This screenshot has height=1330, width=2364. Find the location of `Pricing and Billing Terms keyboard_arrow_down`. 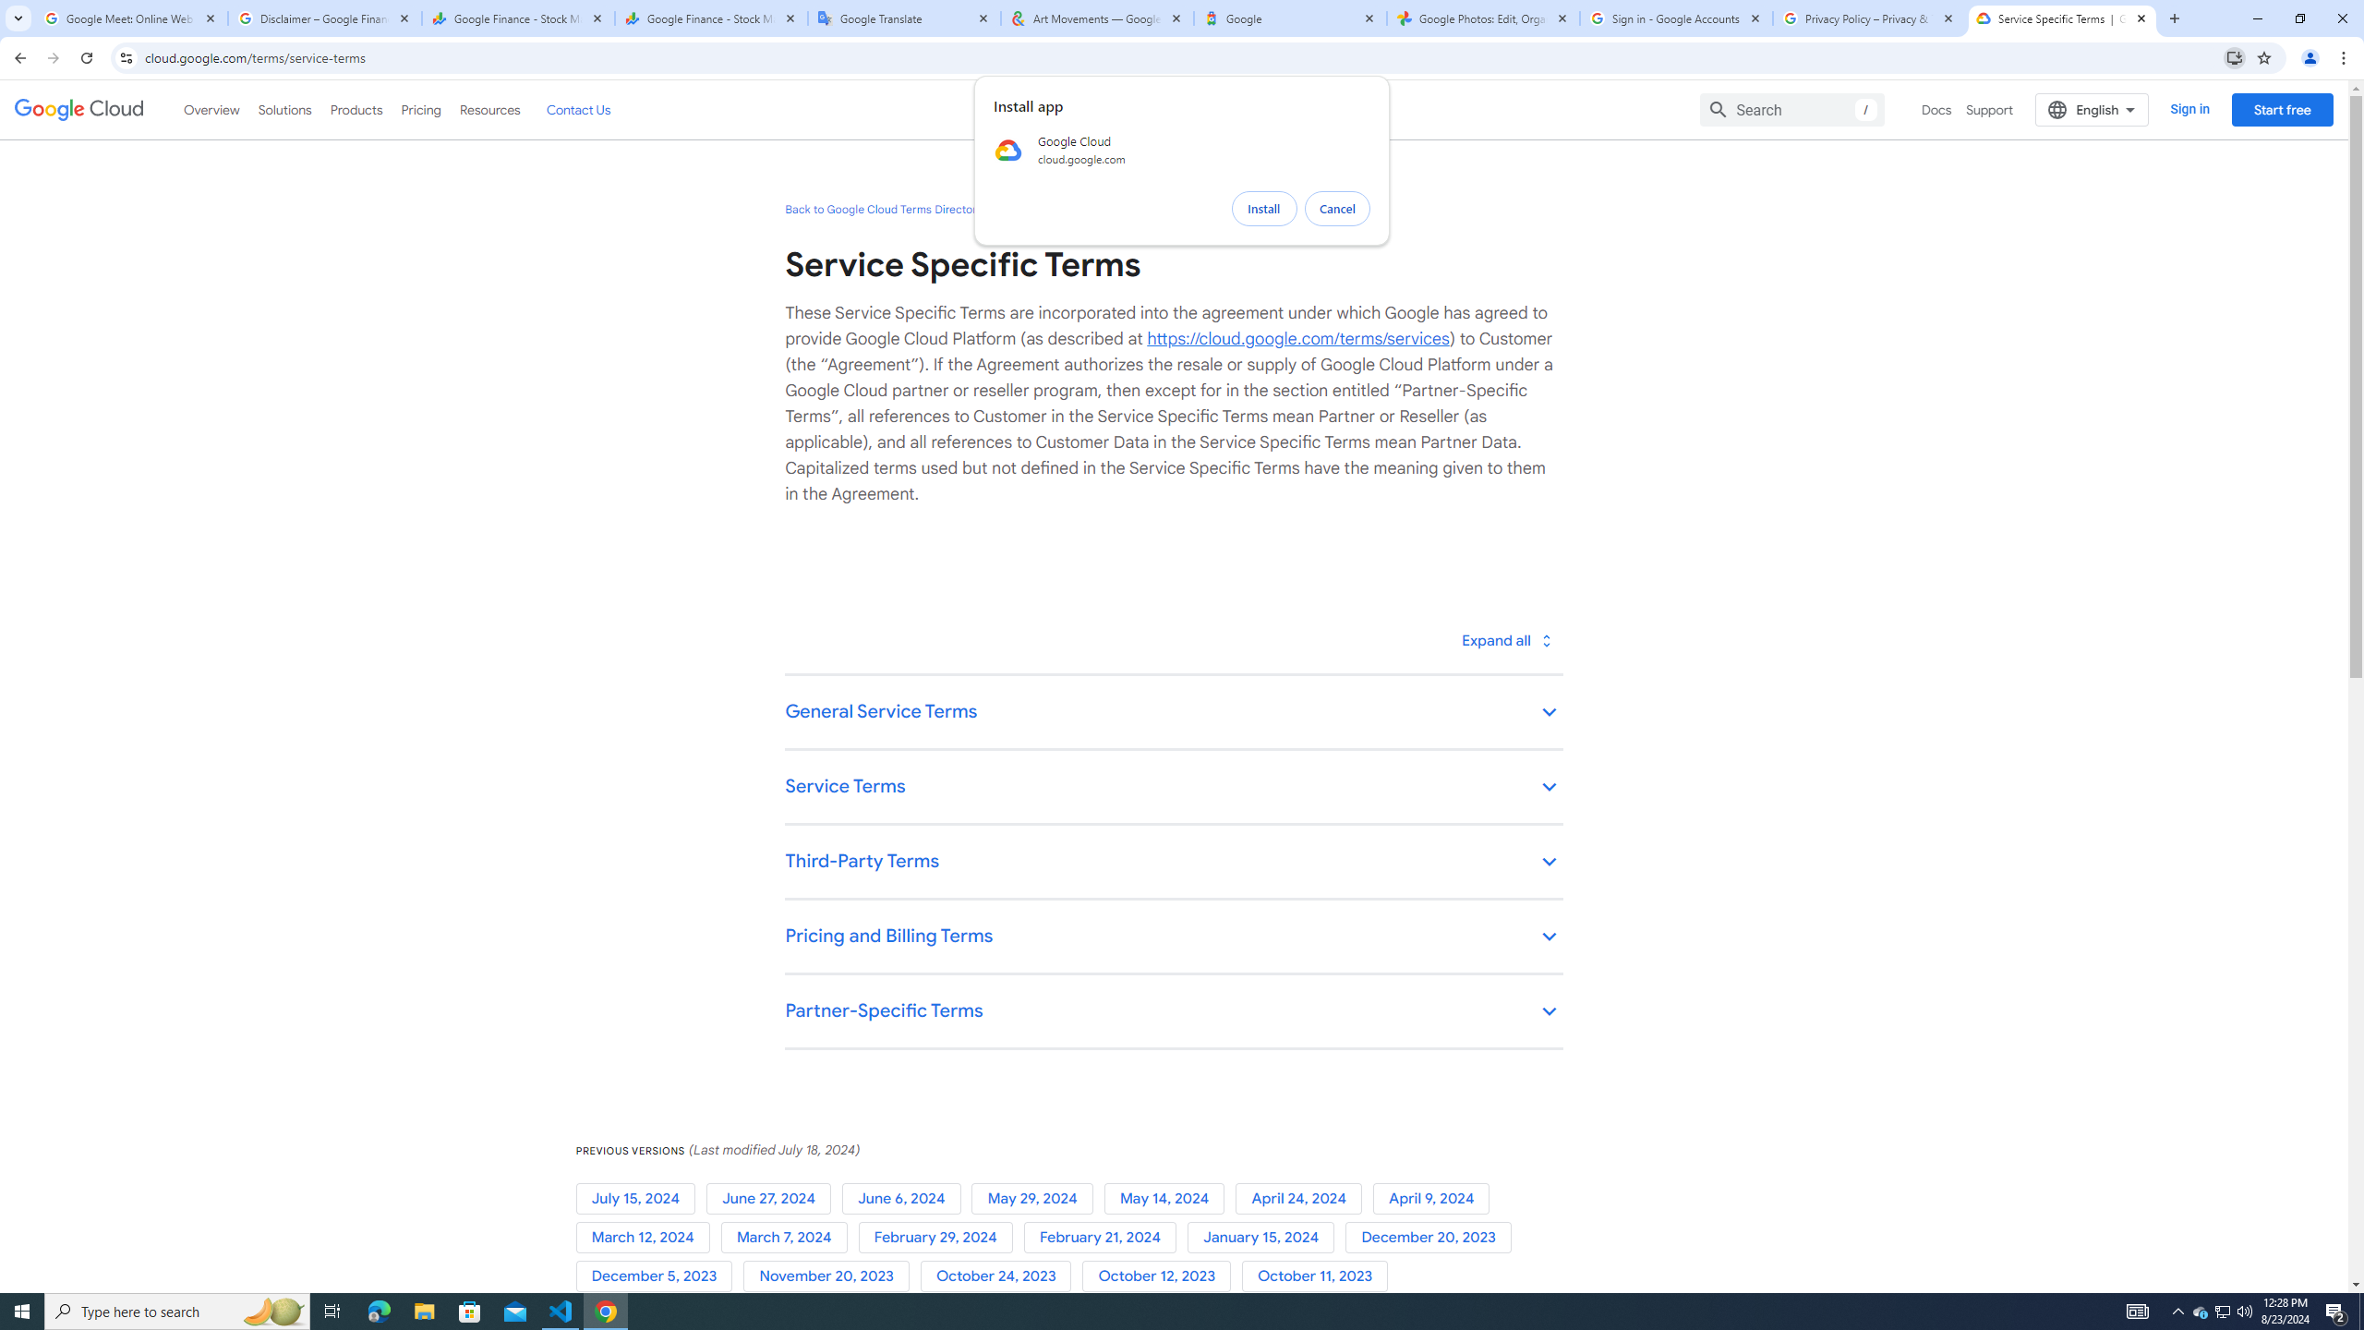

Pricing and Billing Terms keyboard_arrow_down is located at coordinates (1173, 937).